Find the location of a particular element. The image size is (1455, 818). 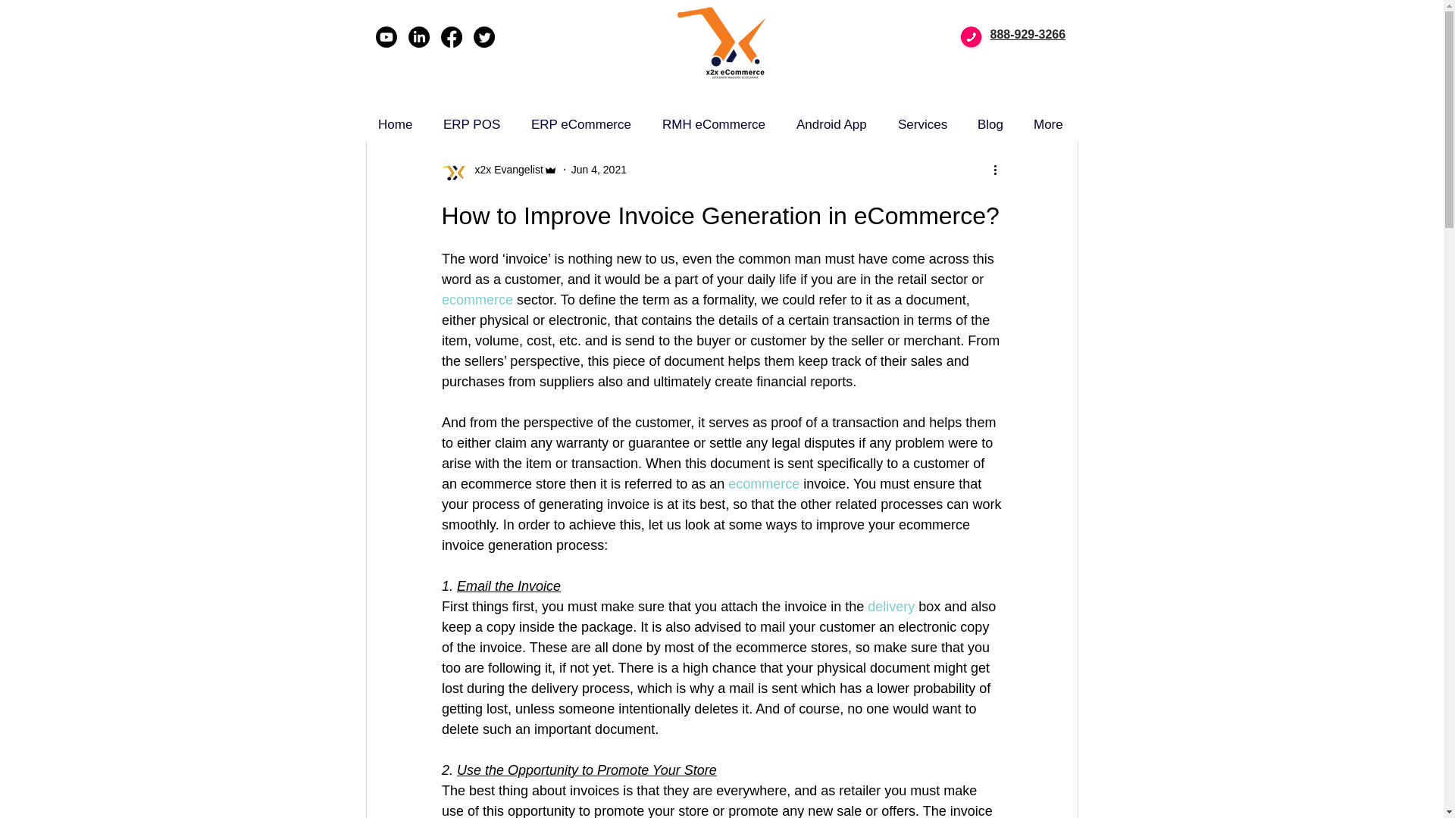

888-929-3266 is located at coordinates (1027, 34).